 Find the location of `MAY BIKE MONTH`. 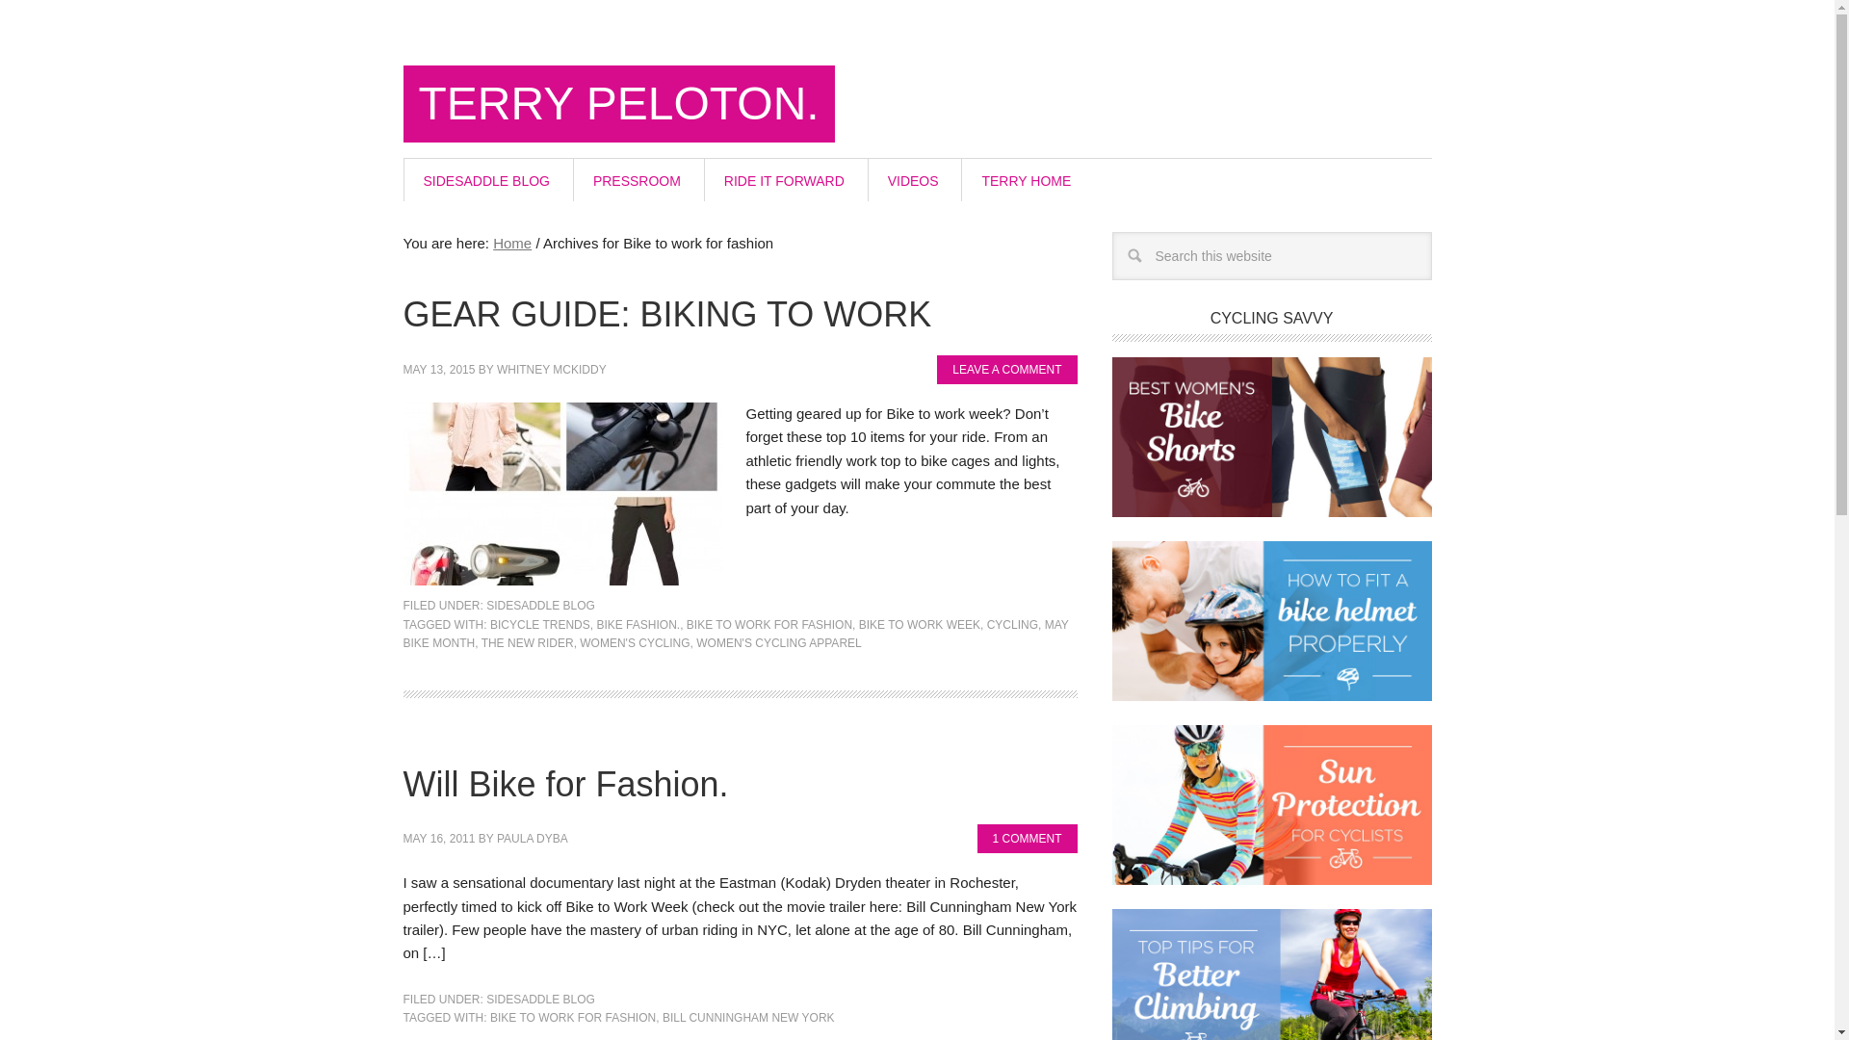

MAY BIKE MONTH is located at coordinates (736, 634).